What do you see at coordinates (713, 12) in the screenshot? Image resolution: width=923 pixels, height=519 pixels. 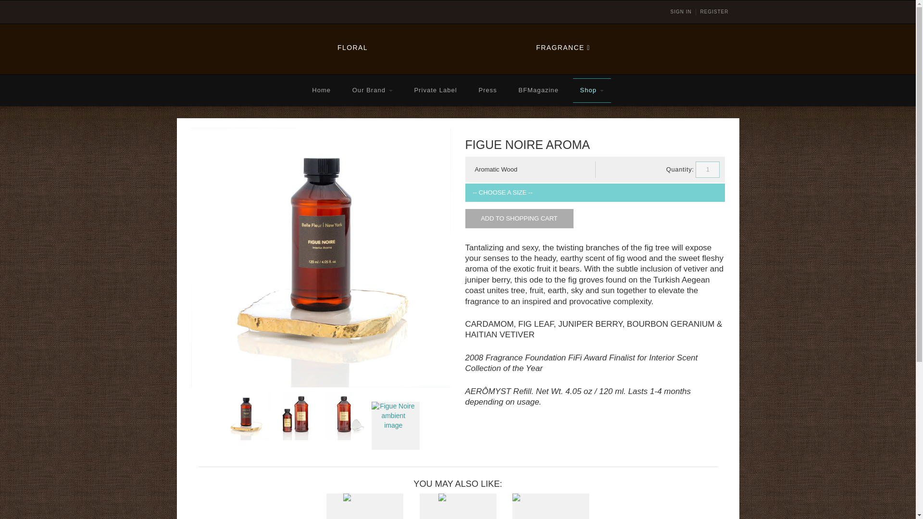 I see `REGISTER` at bounding box center [713, 12].